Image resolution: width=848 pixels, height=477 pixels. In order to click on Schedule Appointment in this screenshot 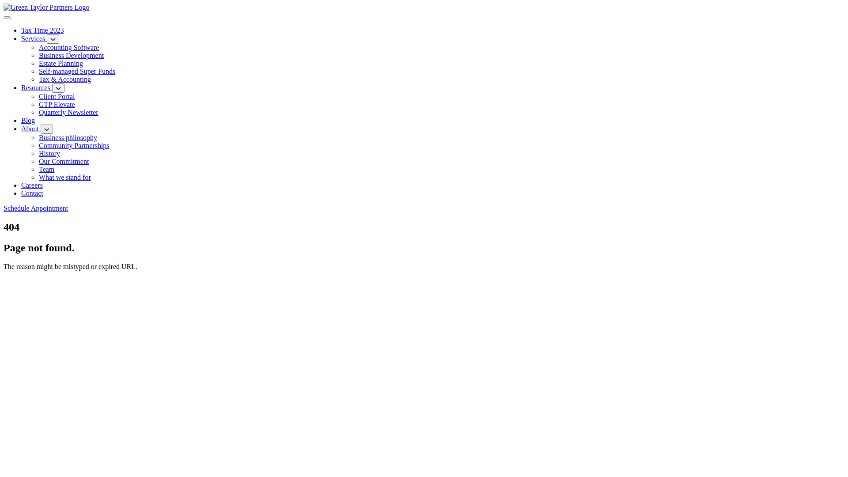, I will do `click(36, 208)`.